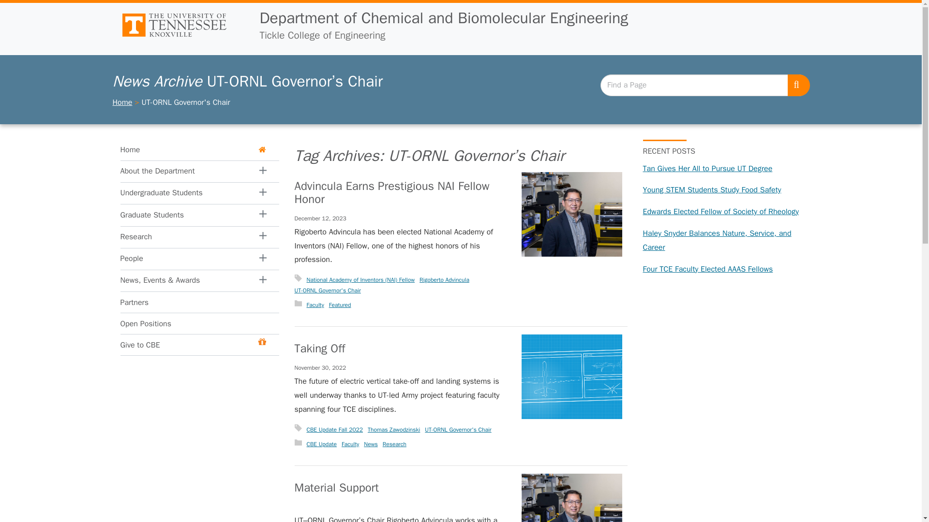 This screenshot has width=929, height=522. Describe the element at coordinates (135, 215) in the screenshot. I see `Toggle Sub Menu` at that location.